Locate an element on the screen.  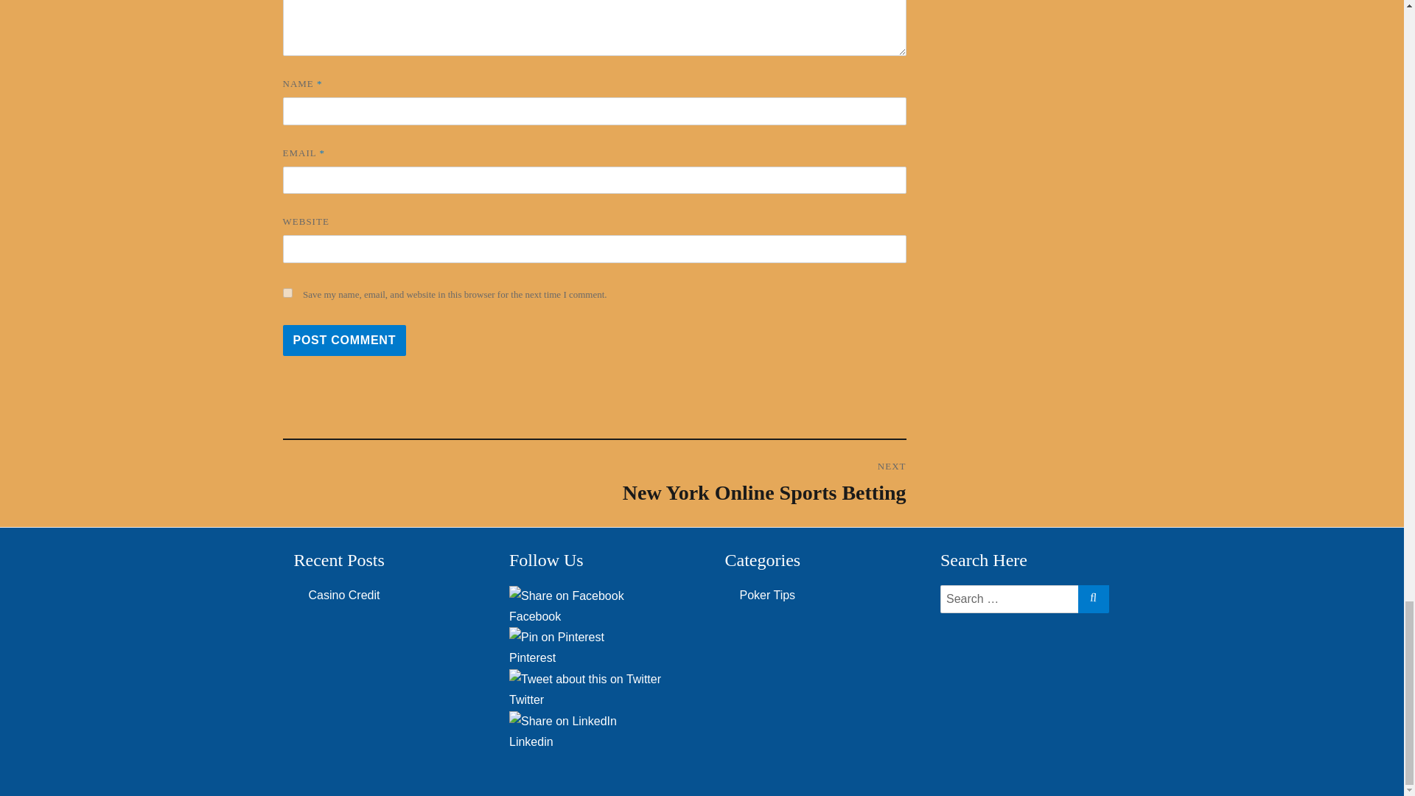
Twitter is located at coordinates (768, 596).